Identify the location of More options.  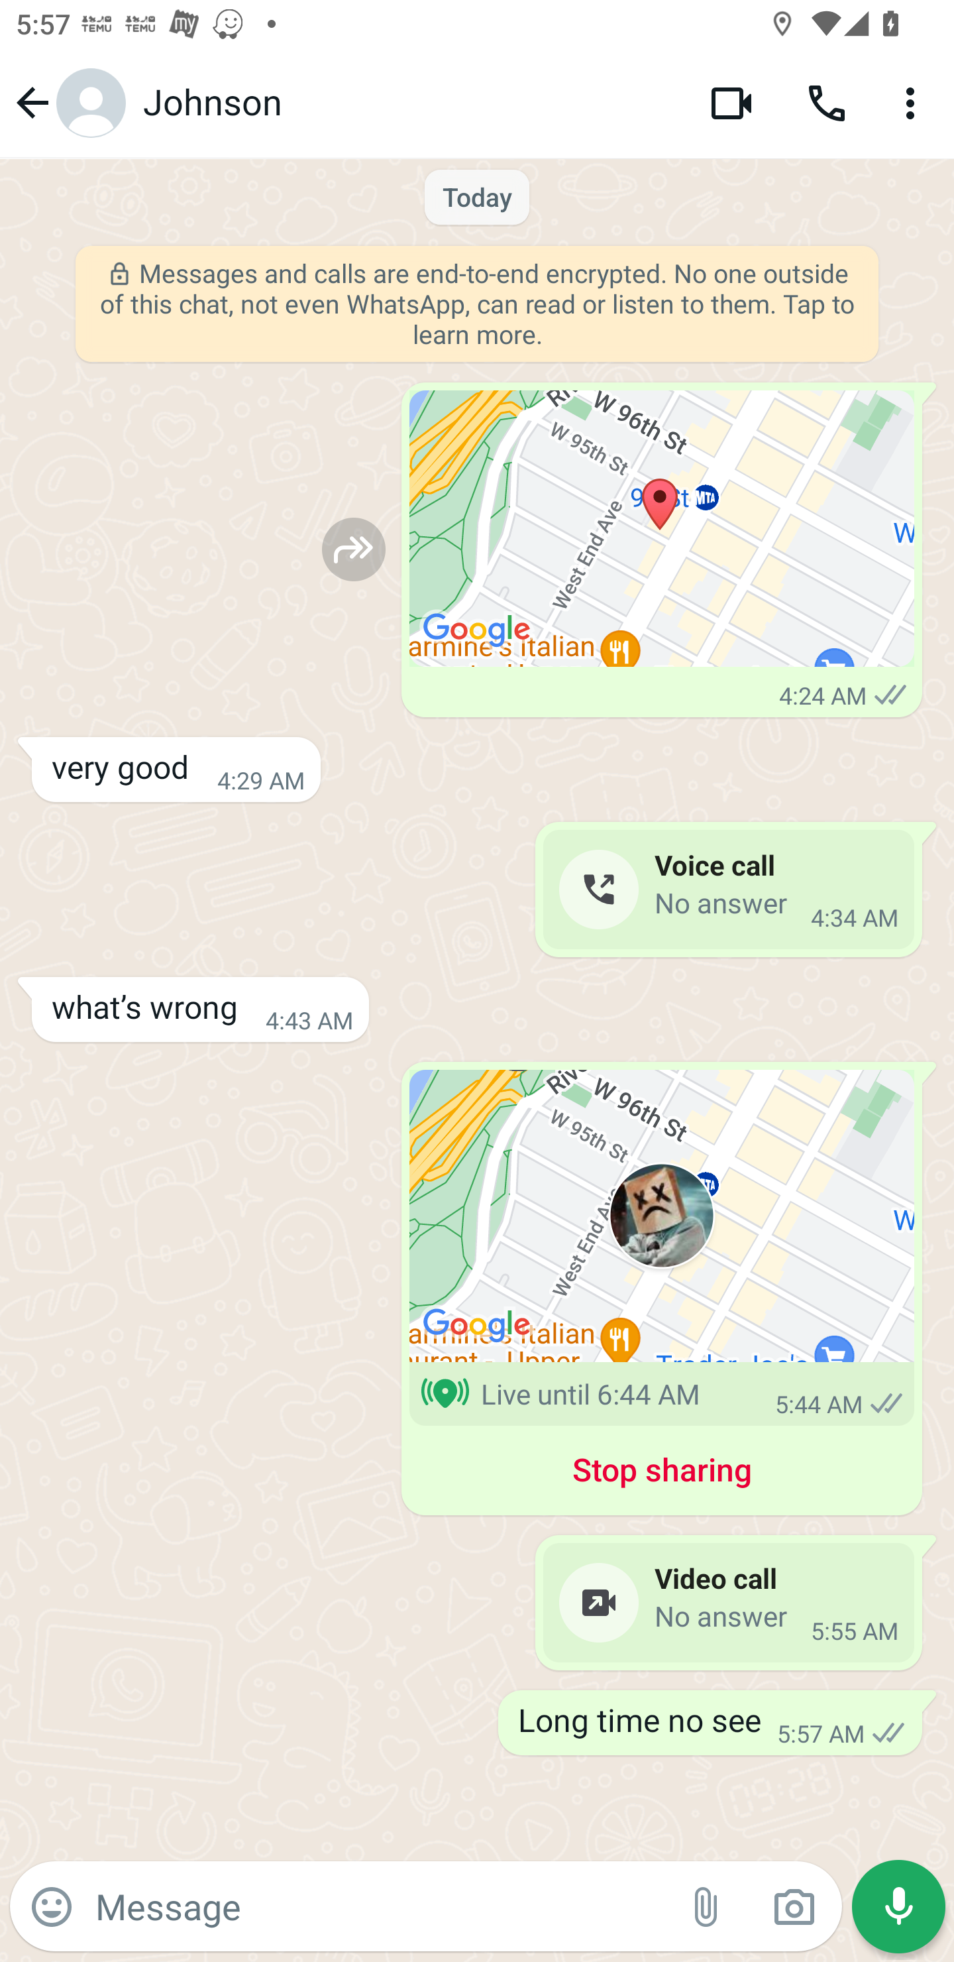
(914, 102).